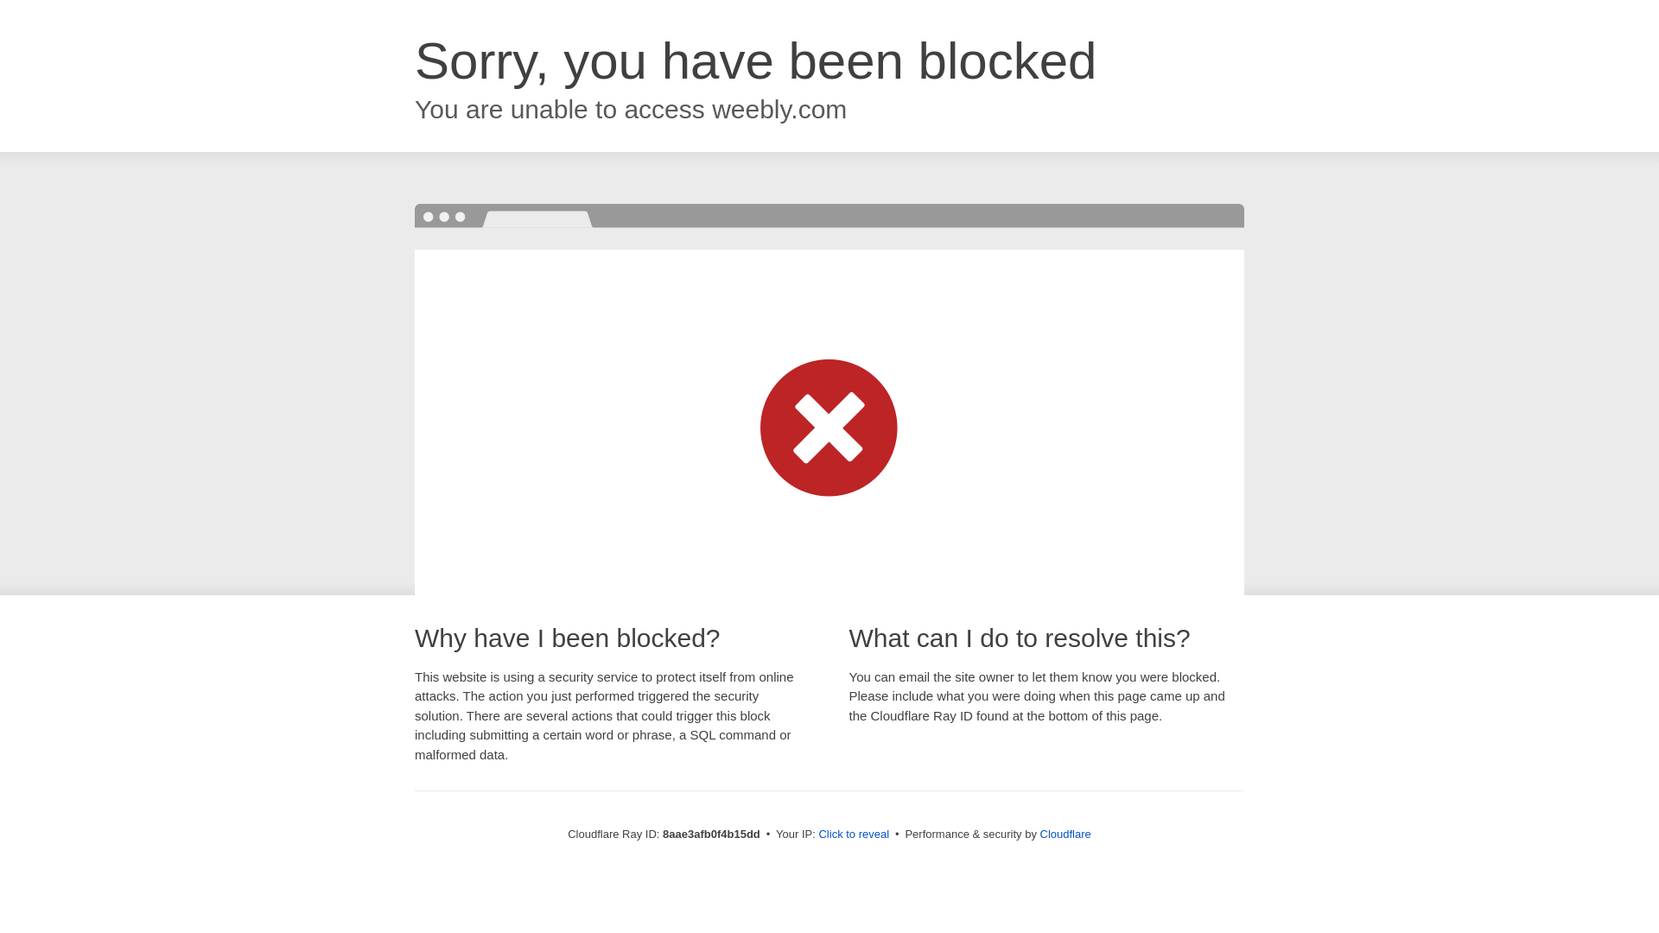 This screenshot has width=1659, height=933. I want to click on Click to reveal, so click(854, 835).